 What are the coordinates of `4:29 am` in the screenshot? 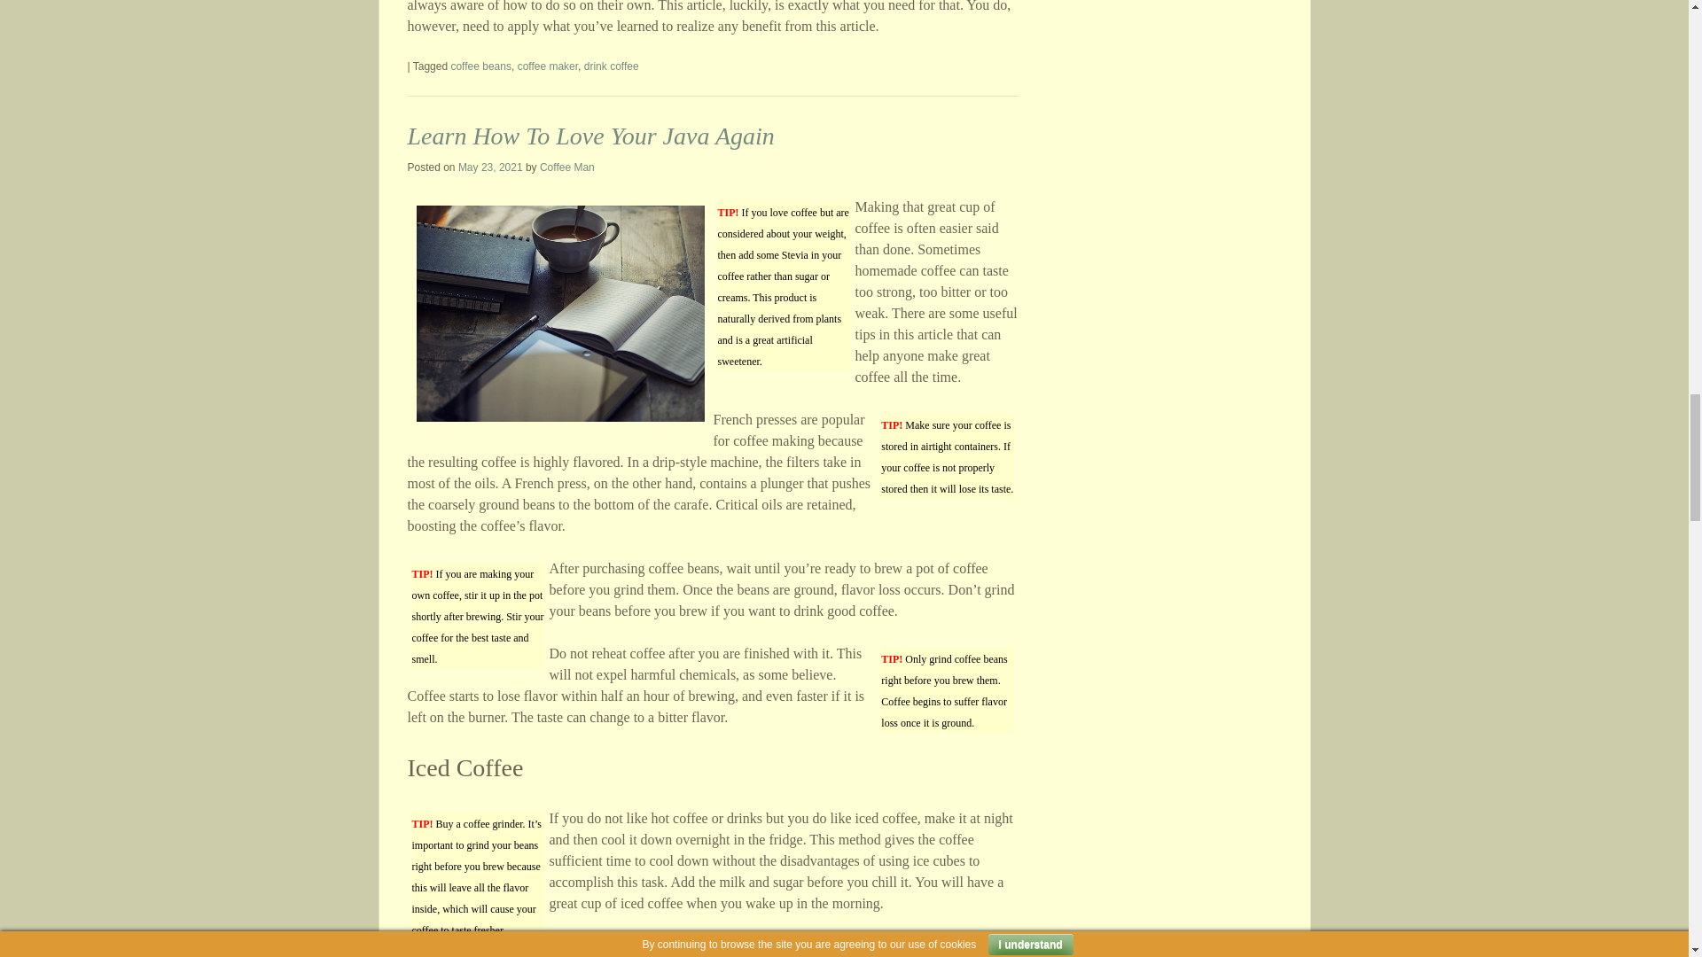 It's located at (489, 167).